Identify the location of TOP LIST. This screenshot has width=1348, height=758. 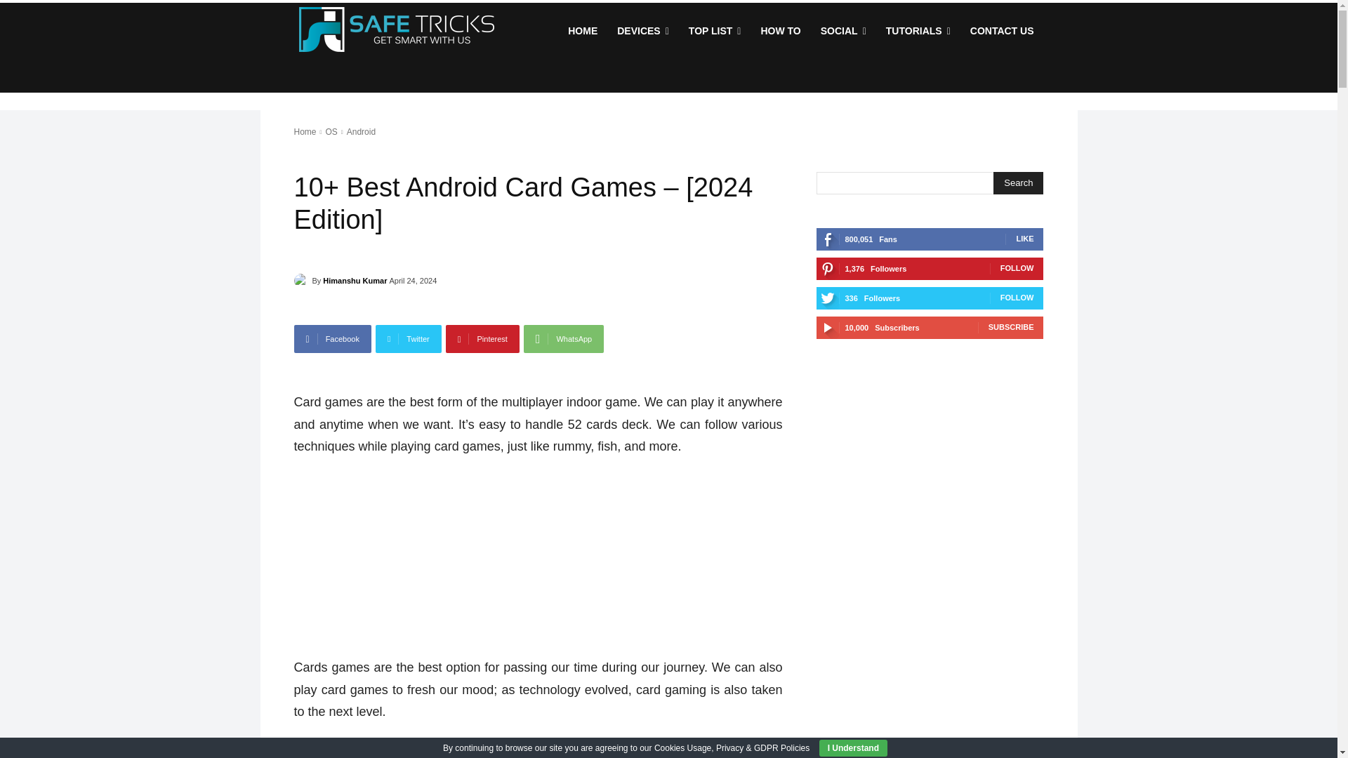
(715, 31).